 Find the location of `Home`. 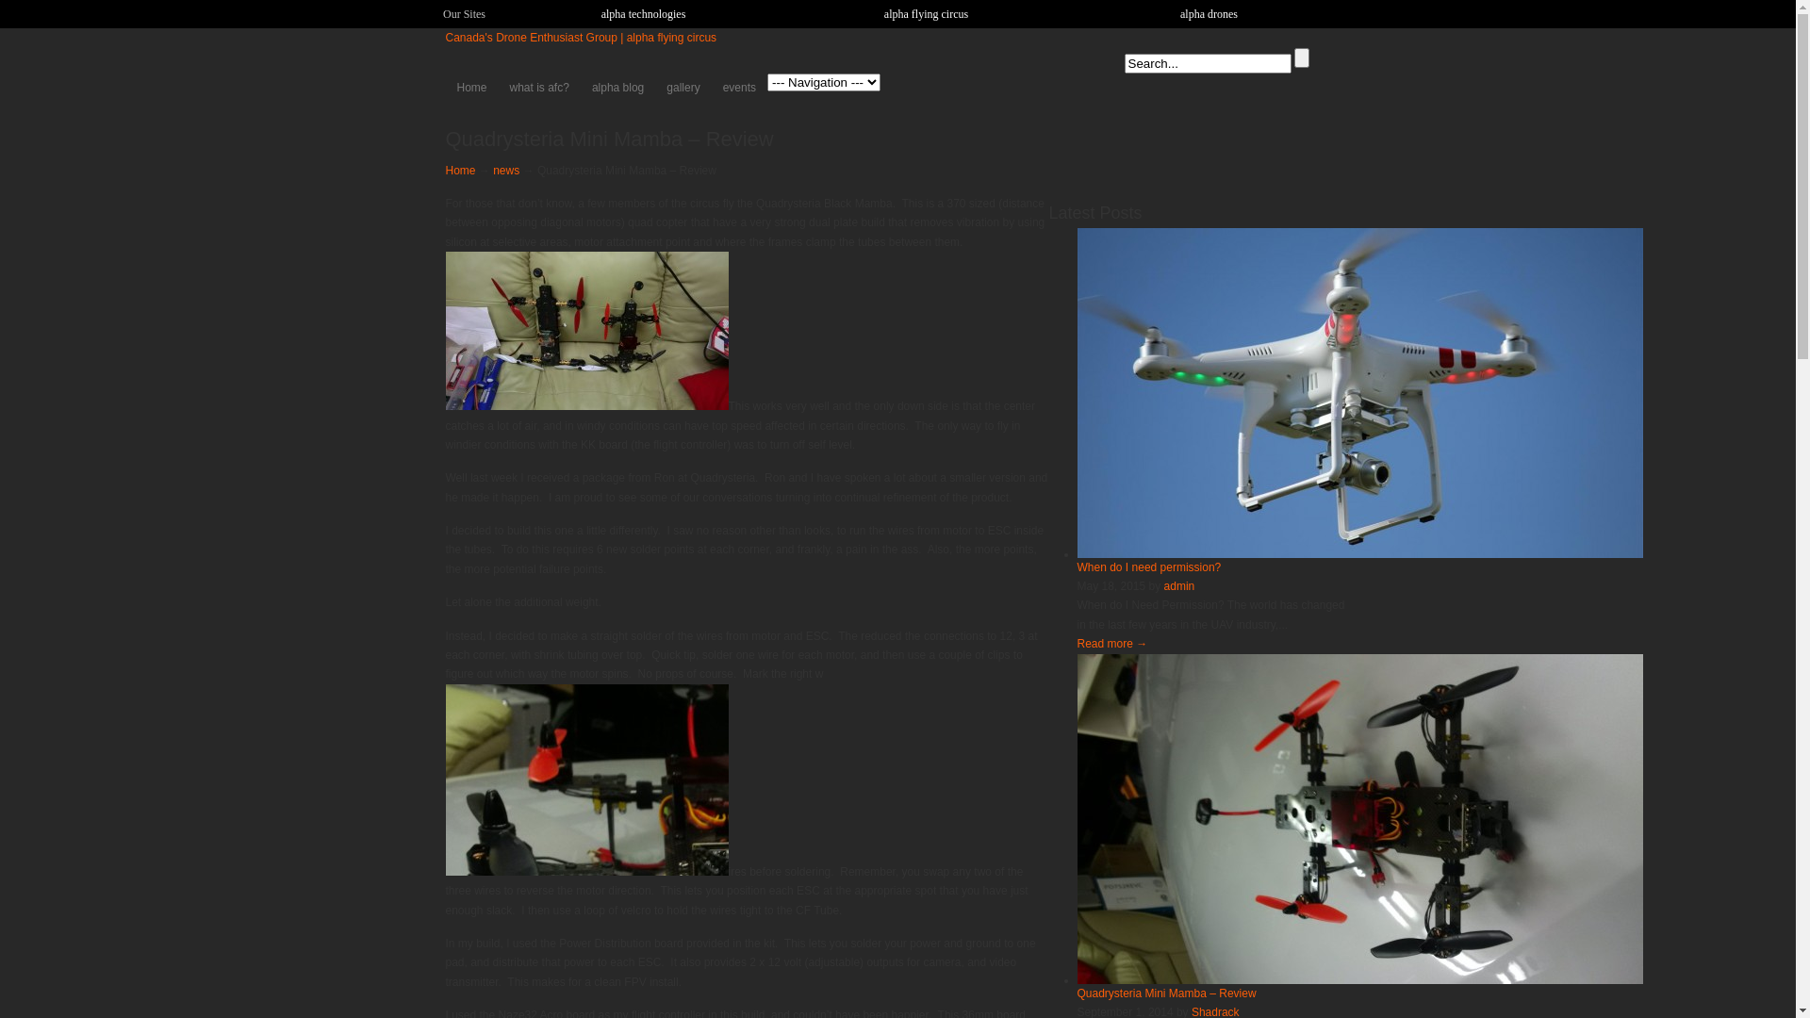

Home is located at coordinates (471, 87).